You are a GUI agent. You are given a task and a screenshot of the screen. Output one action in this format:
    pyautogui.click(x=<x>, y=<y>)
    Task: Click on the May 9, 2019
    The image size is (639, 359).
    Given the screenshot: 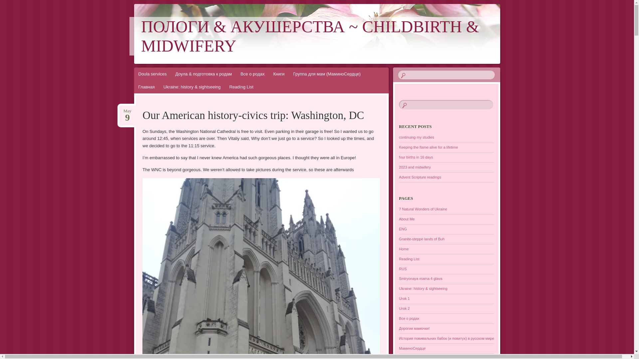 What is the action you would take?
    pyautogui.click(x=127, y=111)
    